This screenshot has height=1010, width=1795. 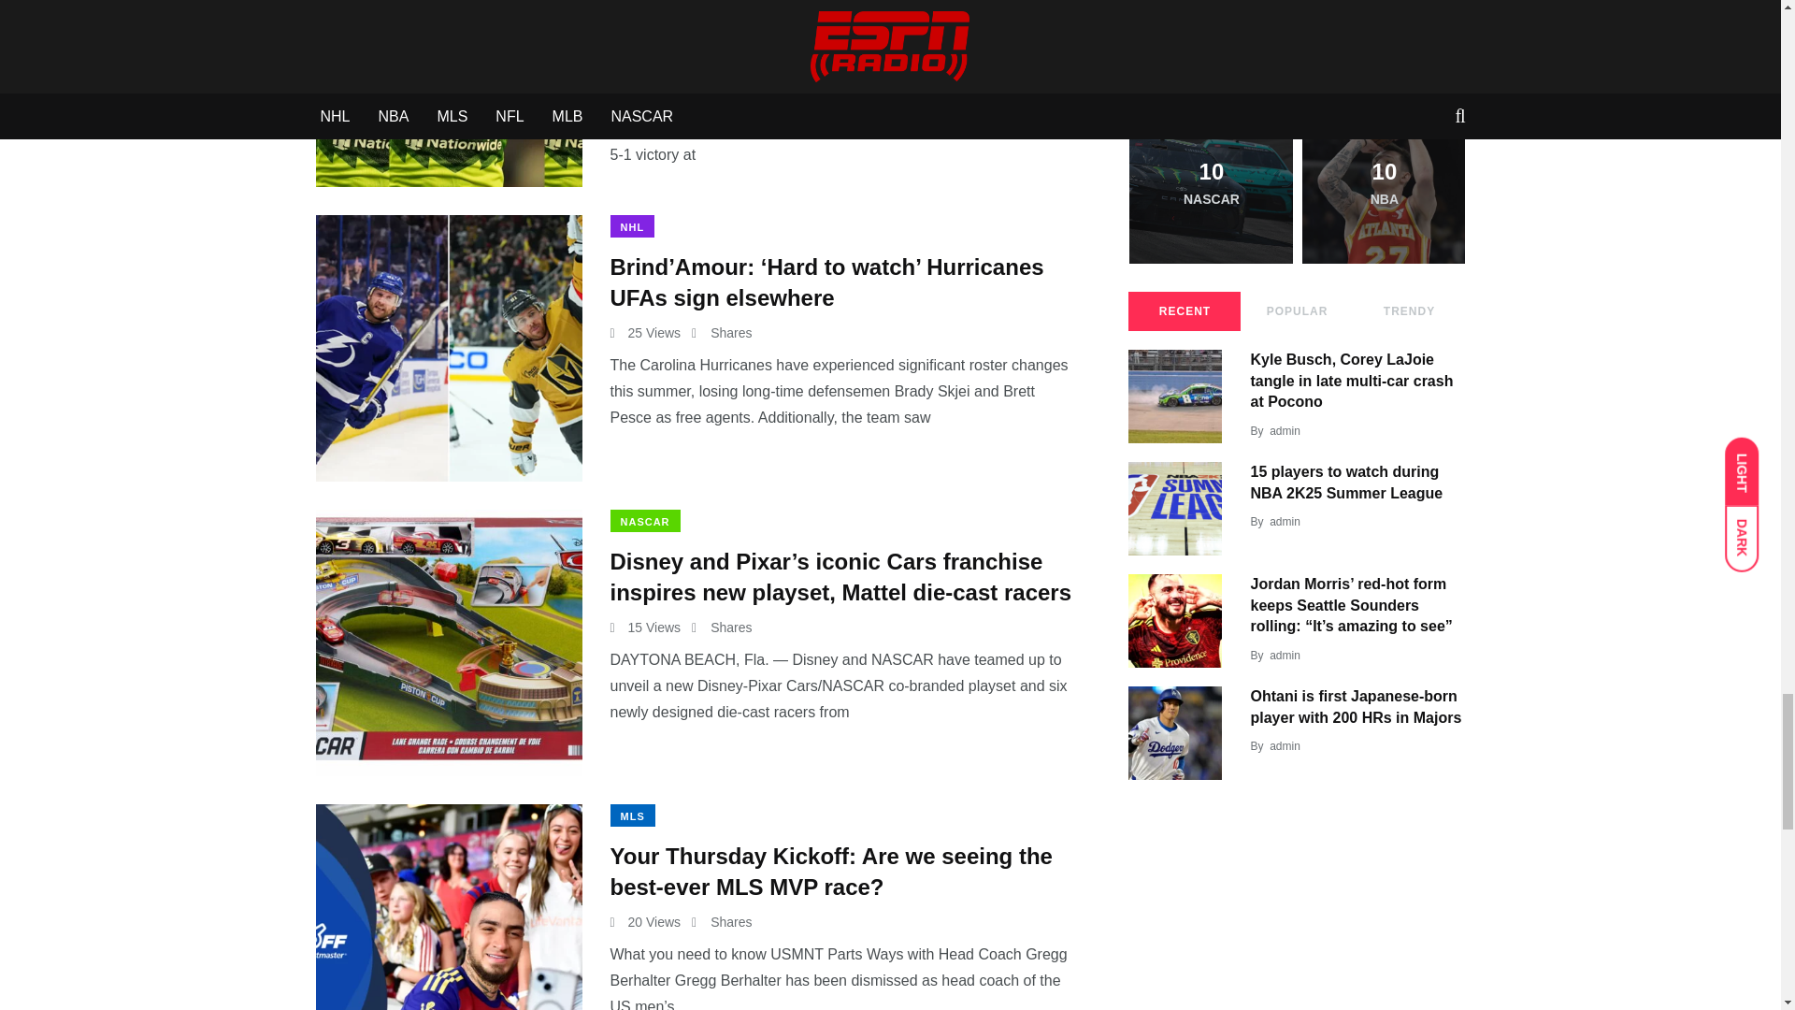 What do you see at coordinates (1285, 521) in the screenshot?
I see `Posts by admin` at bounding box center [1285, 521].